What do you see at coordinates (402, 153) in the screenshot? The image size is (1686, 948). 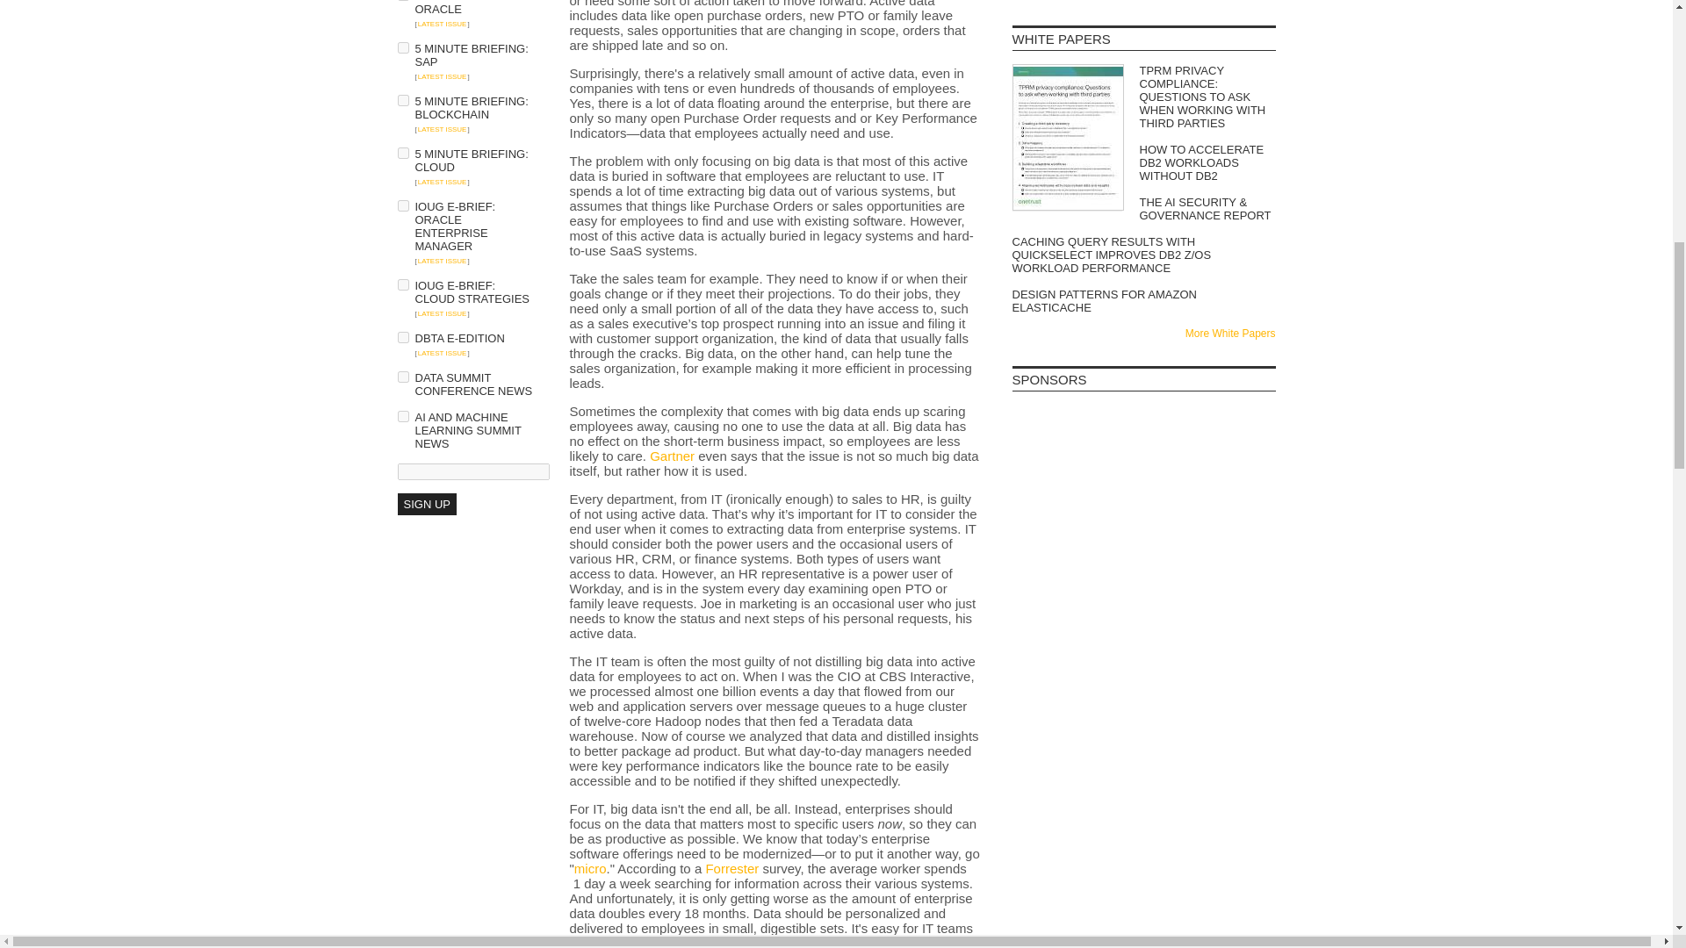 I see `on` at bounding box center [402, 153].